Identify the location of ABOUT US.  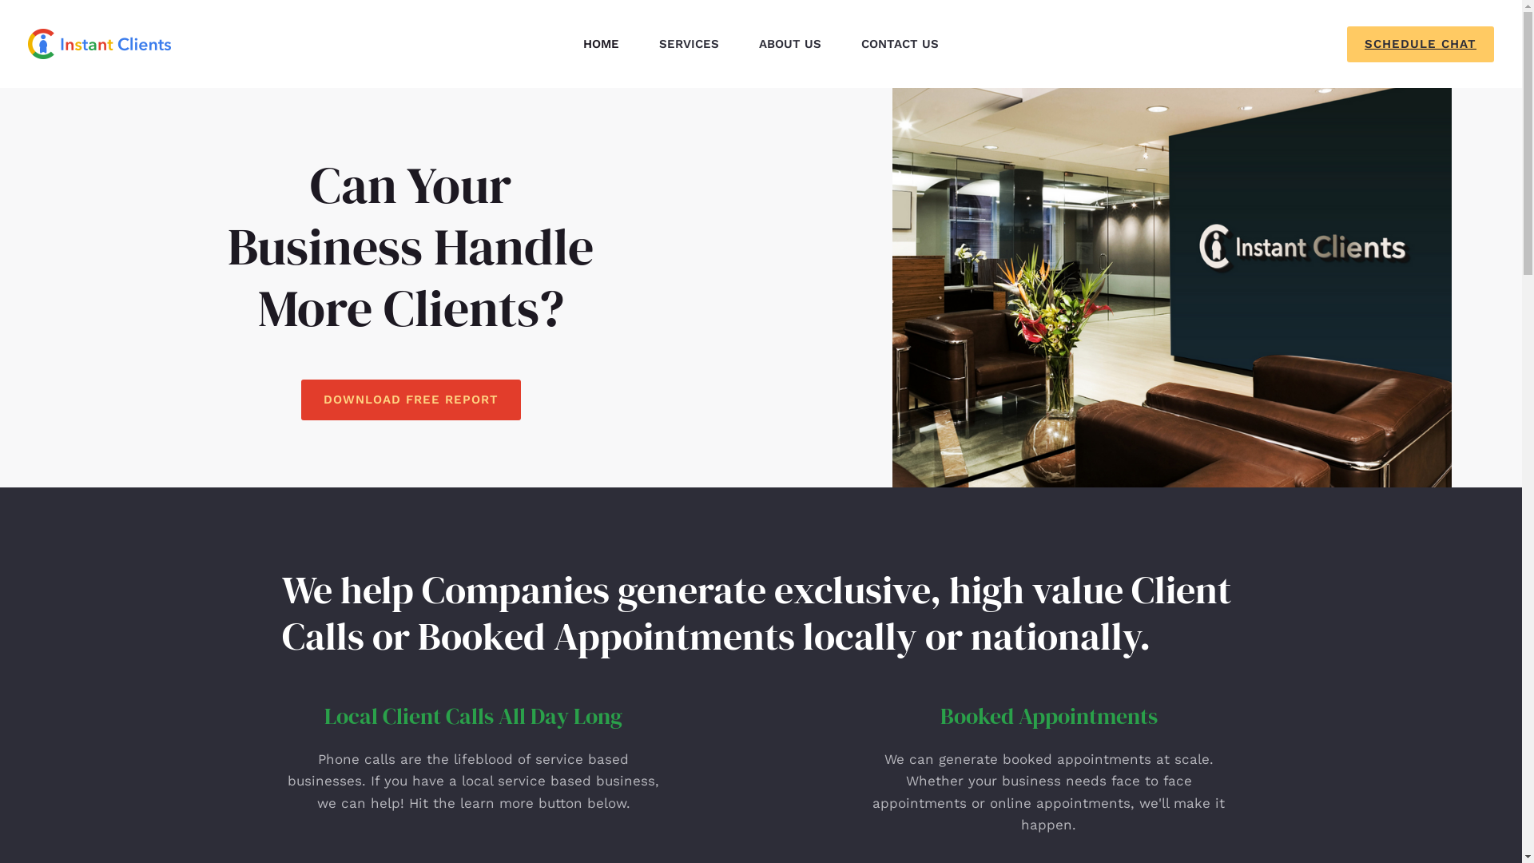
(790, 44).